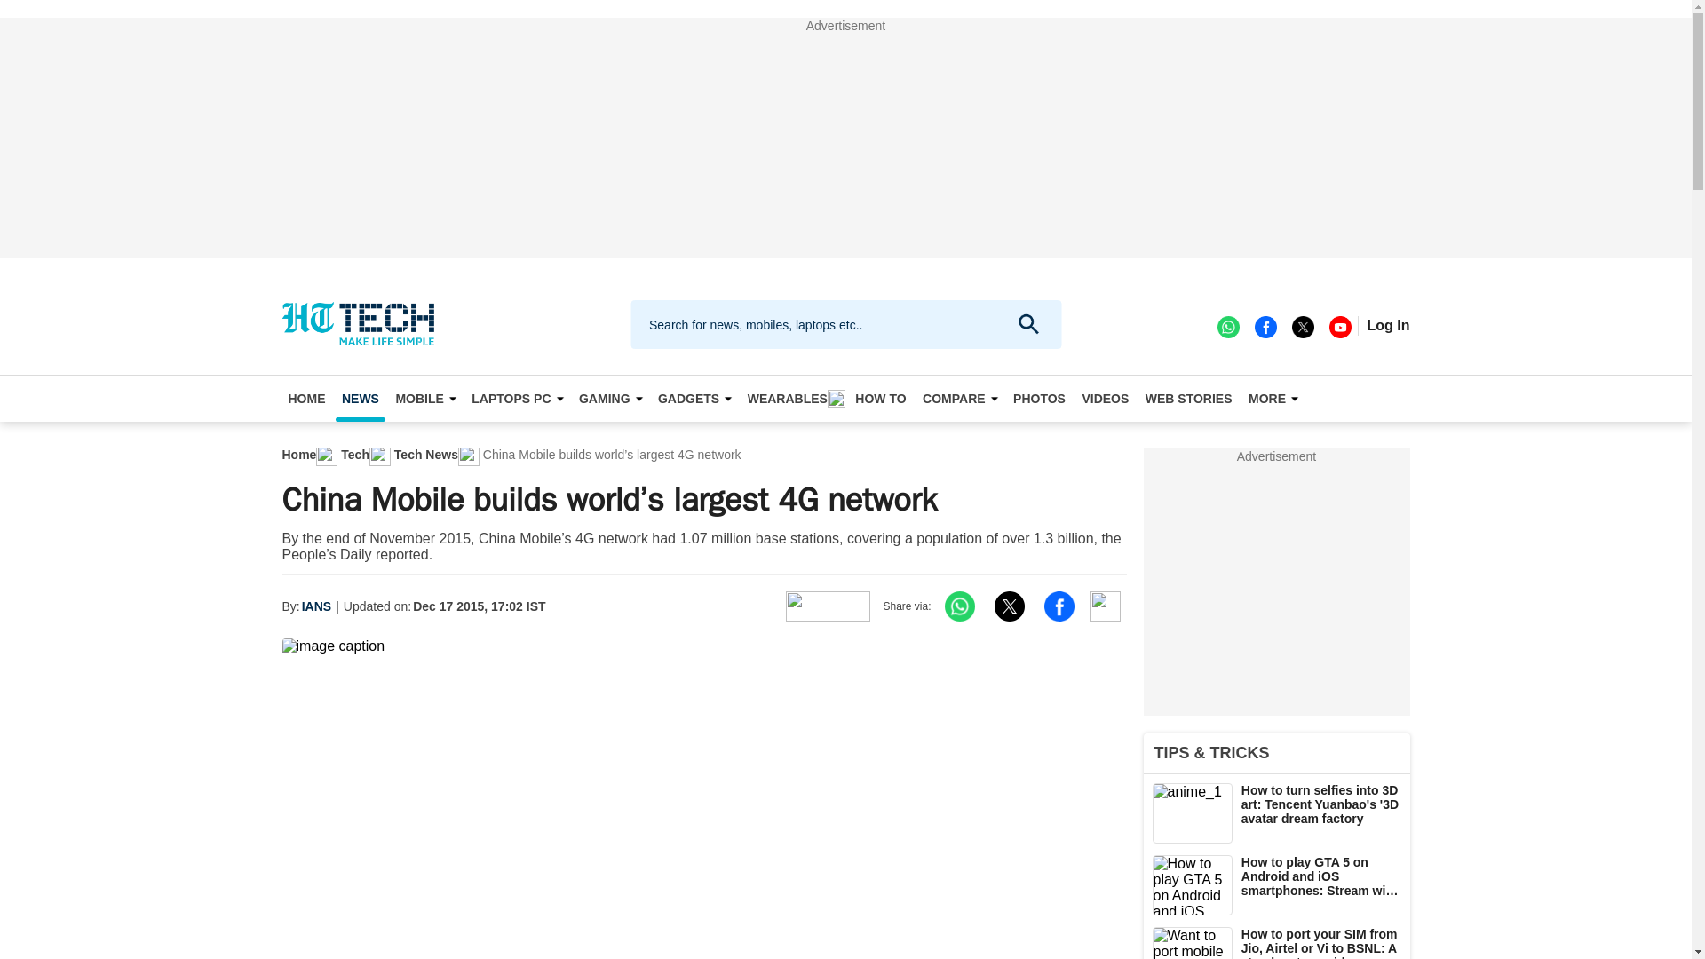 Image resolution: width=1705 pixels, height=959 pixels. Describe the element at coordinates (881, 399) in the screenshot. I see `HOW TO` at that location.